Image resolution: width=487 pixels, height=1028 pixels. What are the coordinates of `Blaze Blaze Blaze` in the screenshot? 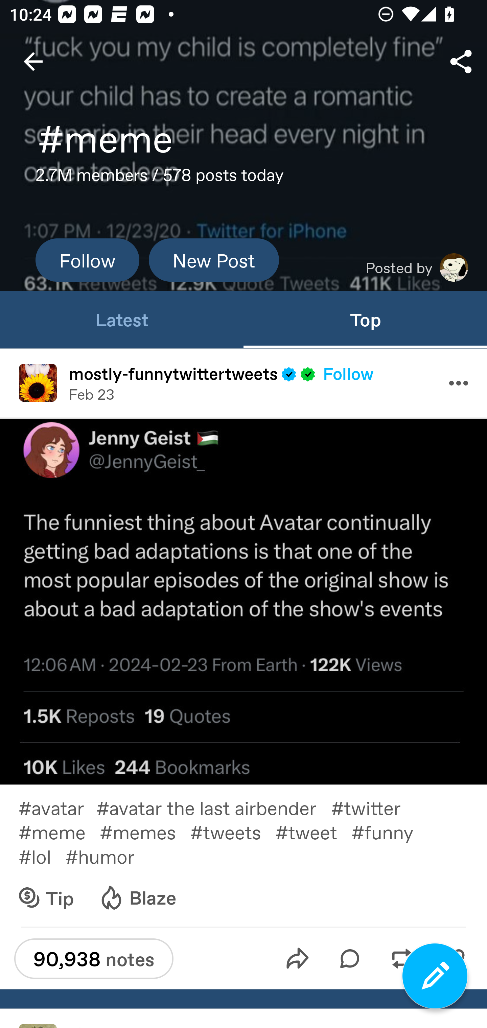 It's located at (137, 898).